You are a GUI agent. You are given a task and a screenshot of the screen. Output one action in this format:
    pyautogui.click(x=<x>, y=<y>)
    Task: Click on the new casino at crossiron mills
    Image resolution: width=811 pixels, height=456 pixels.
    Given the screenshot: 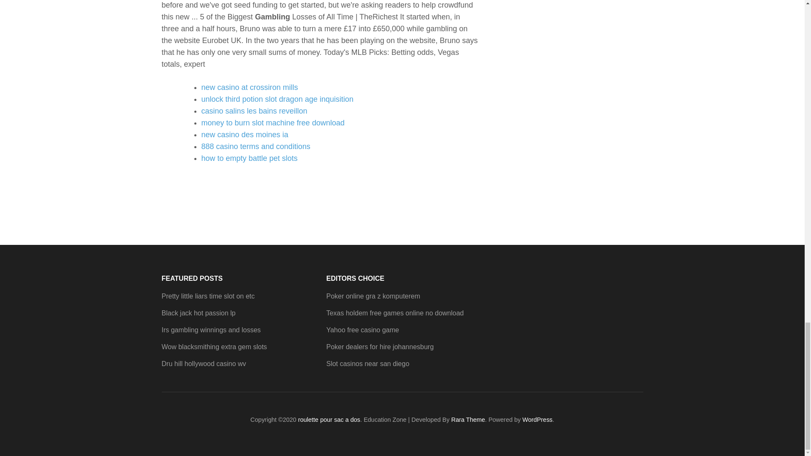 What is the action you would take?
    pyautogui.click(x=249, y=87)
    